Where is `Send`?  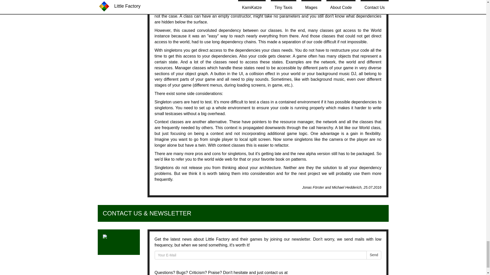
Send is located at coordinates (374, 255).